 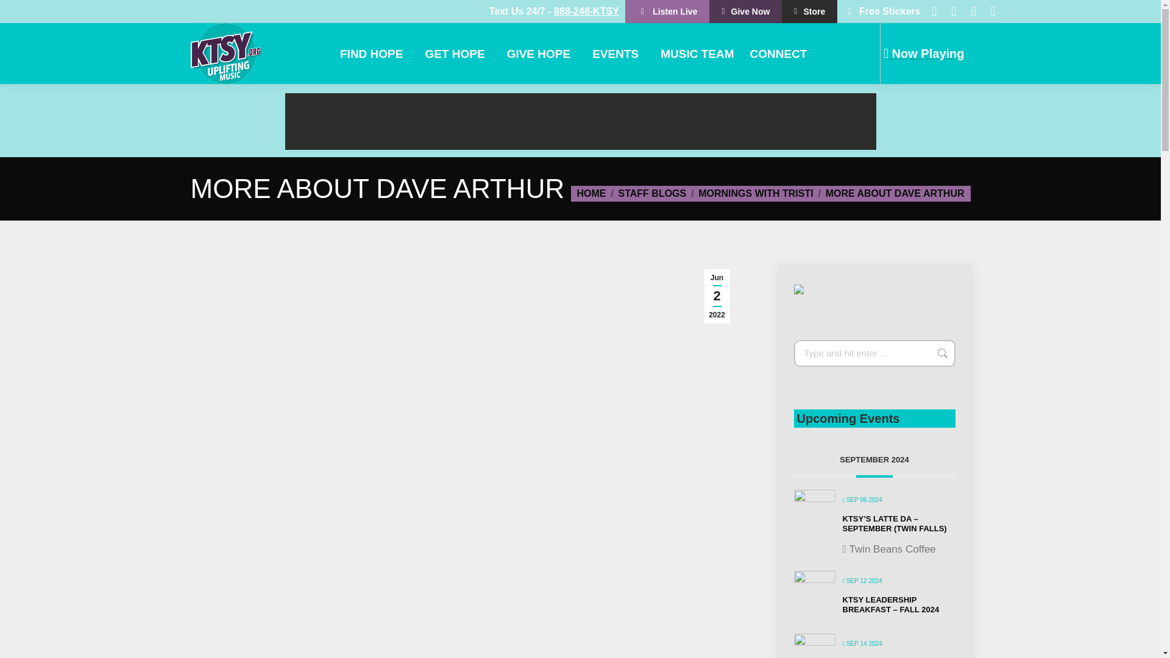 I want to click on Mornings With Tristi, so click(x=756, y=193).